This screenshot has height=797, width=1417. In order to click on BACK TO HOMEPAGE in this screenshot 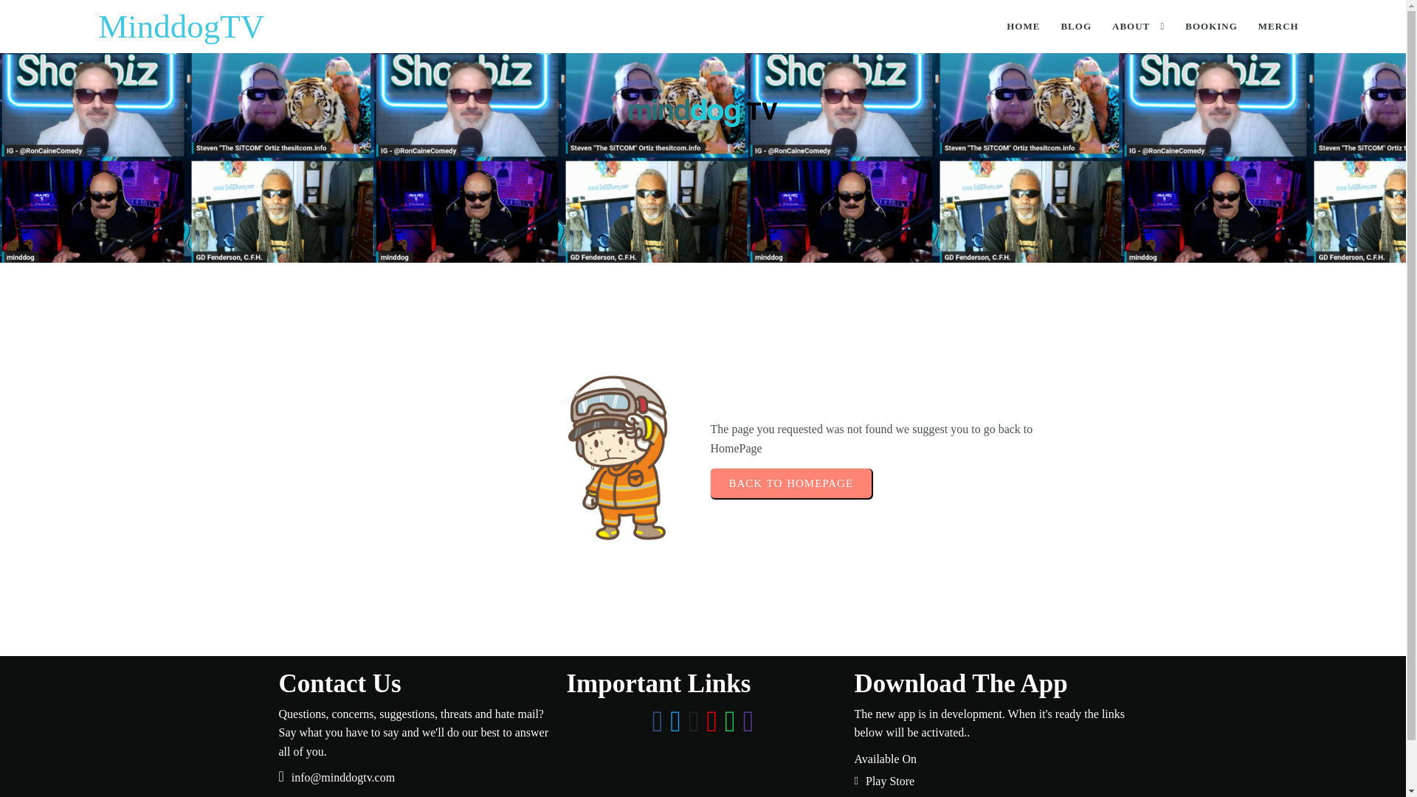, I will do `click(790, 483)`.